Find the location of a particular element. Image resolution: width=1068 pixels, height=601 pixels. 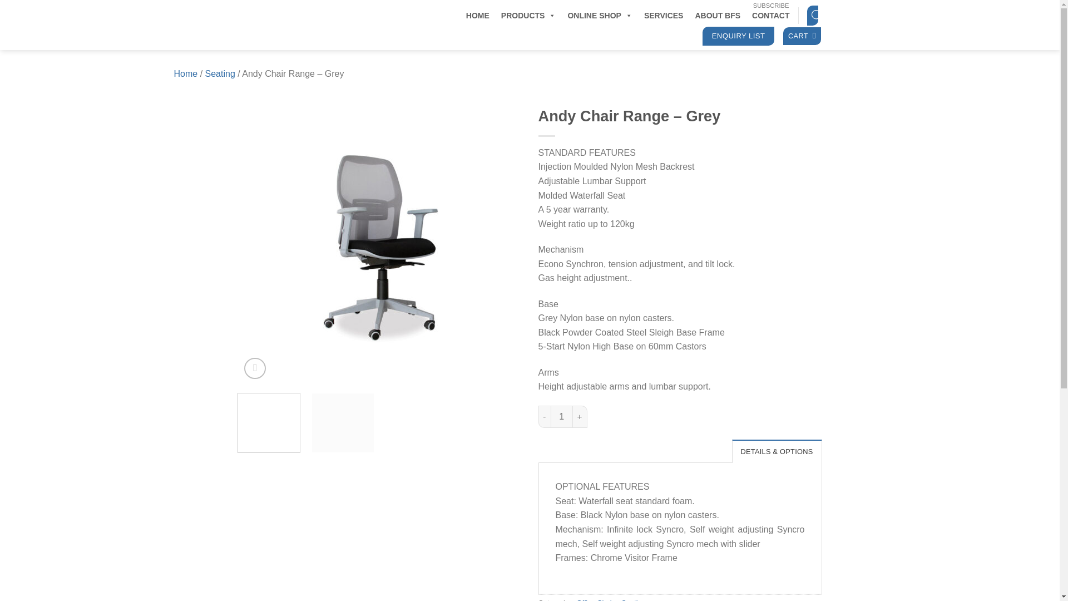

PRODUCTS is located at coordinates (528, 15).